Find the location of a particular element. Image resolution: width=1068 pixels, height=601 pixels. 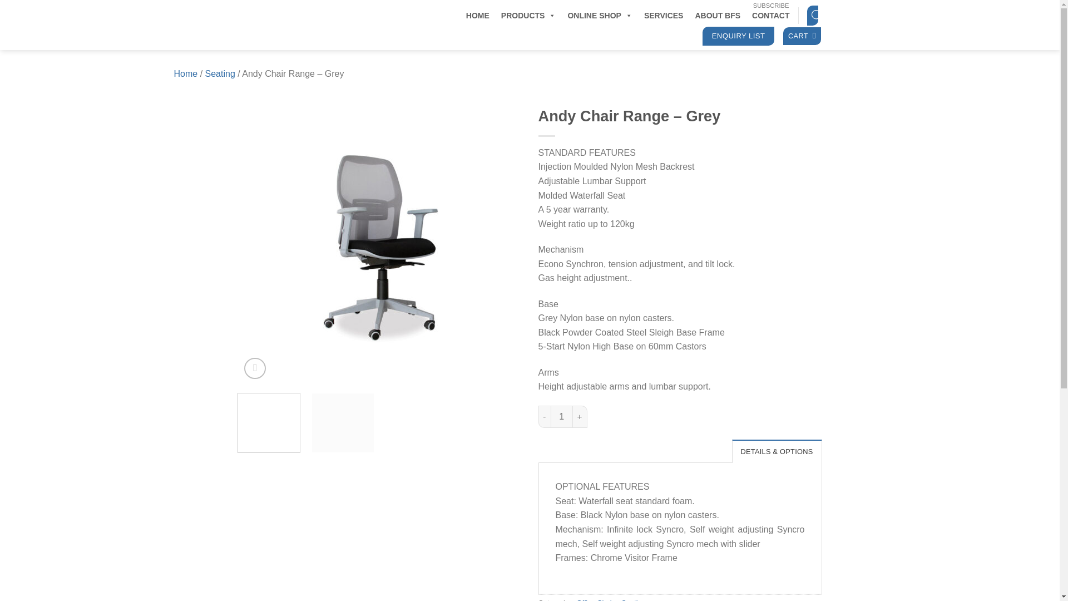

PRODUCTS is located at coordinates (528, 15).